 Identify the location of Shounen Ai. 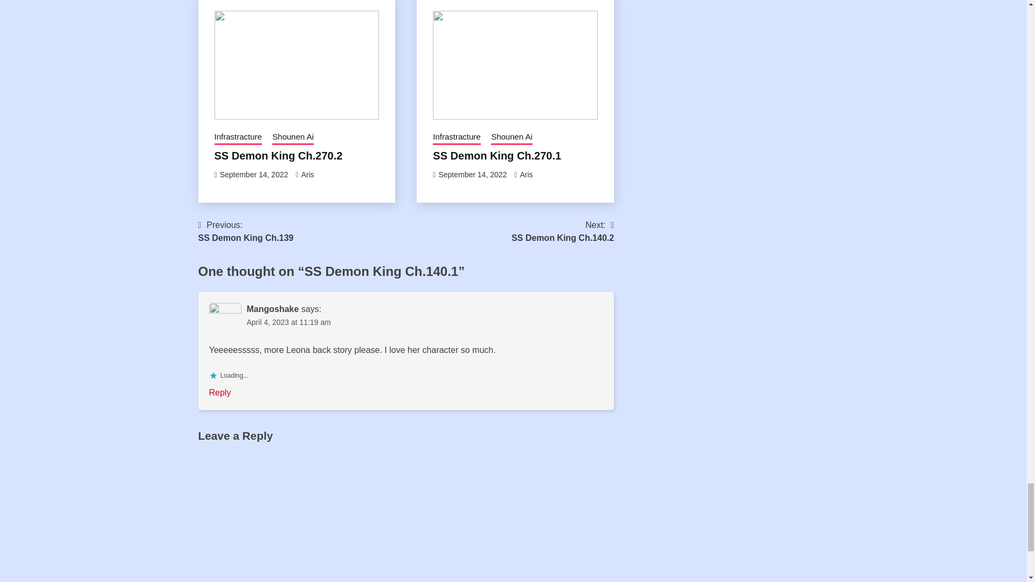
(526, 175).